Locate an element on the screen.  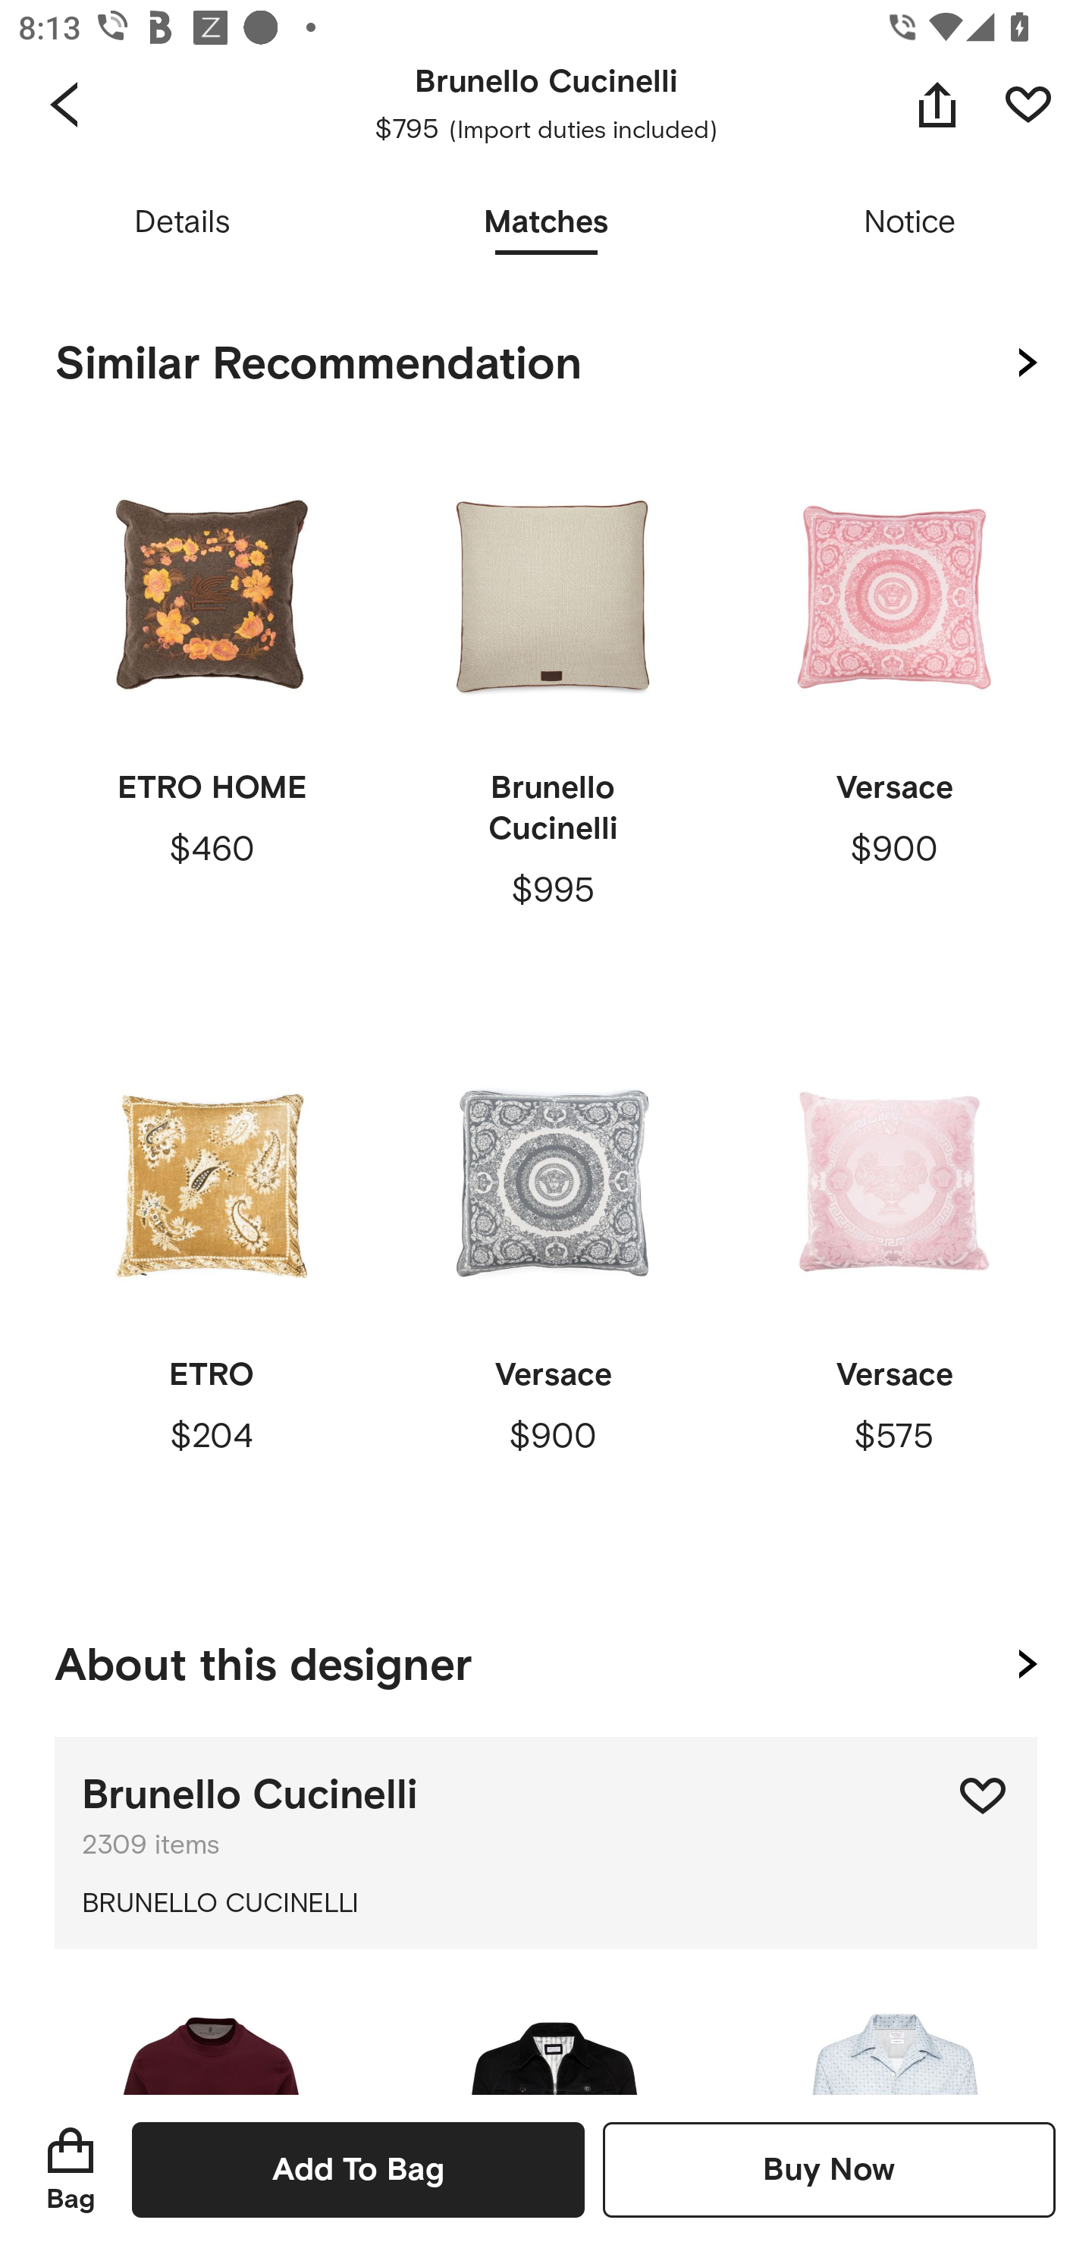
Brunello Cucinelli $995 is located at coordinates (552, 714).